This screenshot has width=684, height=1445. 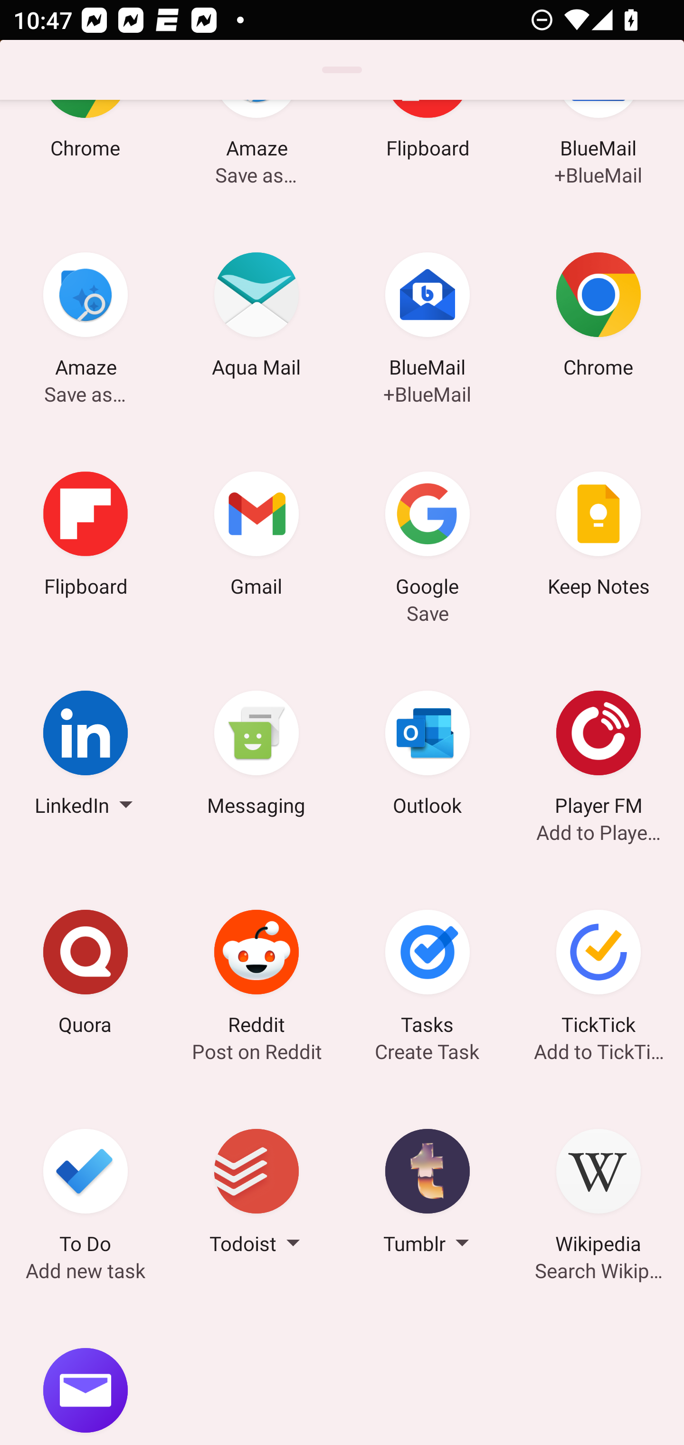 What do you see at coordinates (598, 755) in the screenshot?
I see `Player FM Add to Player FM` at bounding box center [598, 755].